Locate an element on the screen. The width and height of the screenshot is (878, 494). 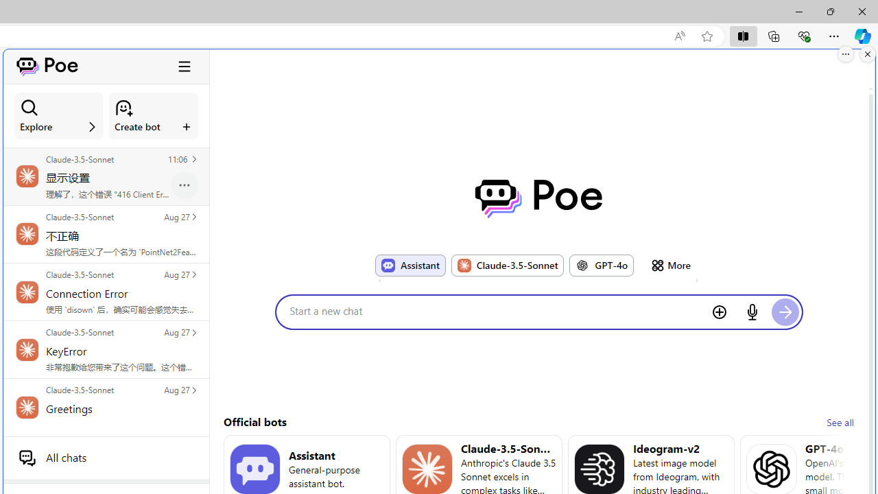
Class: ChatHistoryListItem_chevronIcon__zJZSN is located at coordinates (193, 390).